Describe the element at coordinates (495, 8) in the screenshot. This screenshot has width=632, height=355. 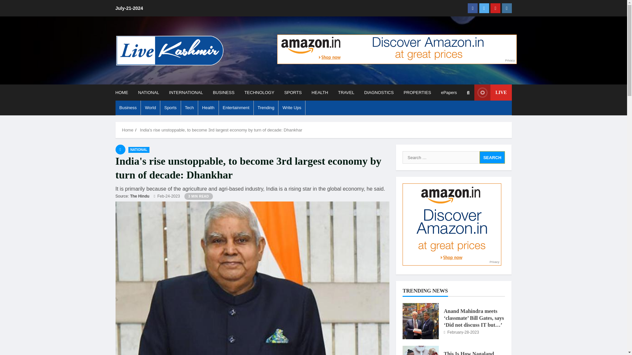
I see `Youtube` at that location.